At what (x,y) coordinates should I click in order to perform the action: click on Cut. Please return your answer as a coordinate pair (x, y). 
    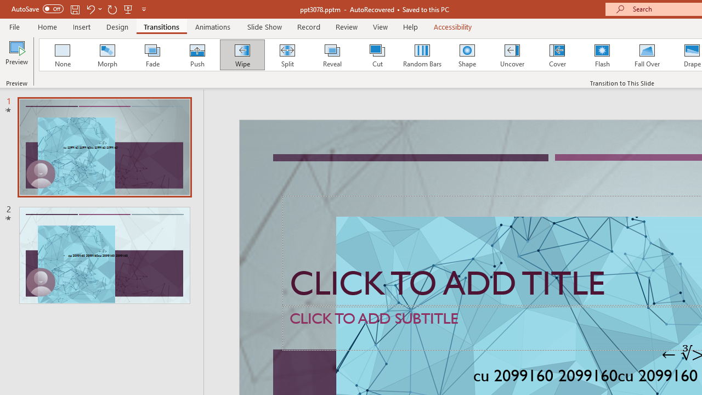
    Looking at the image, I should click on (377, 55).